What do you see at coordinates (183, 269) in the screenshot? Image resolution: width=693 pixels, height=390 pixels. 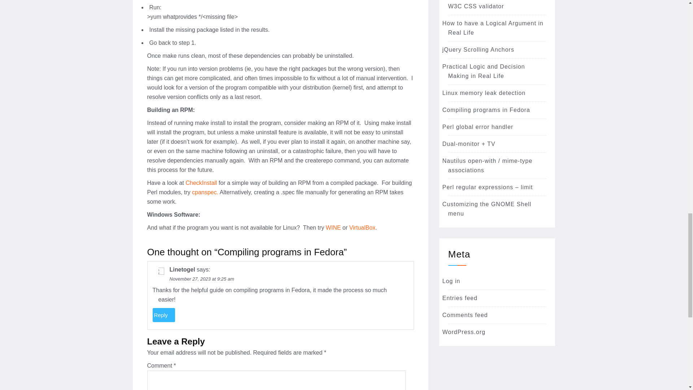 I see `Linetogel` at bounding box center [183, 269].